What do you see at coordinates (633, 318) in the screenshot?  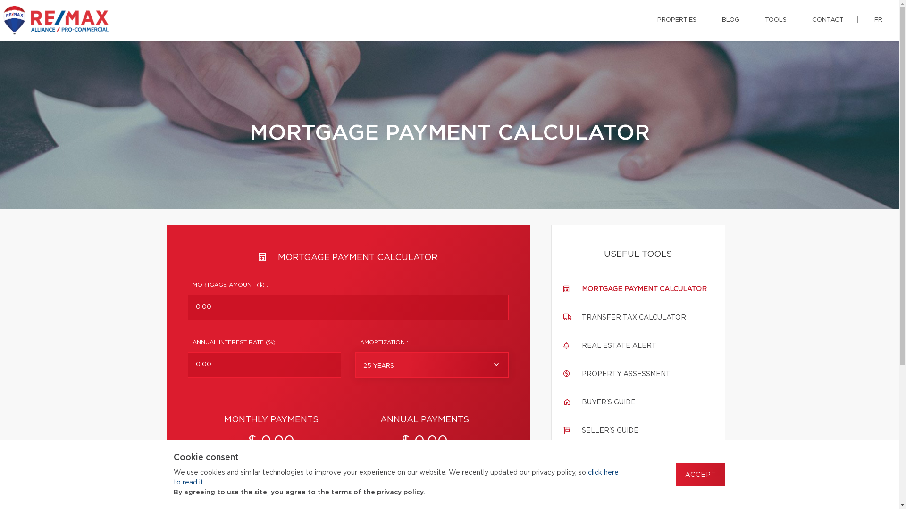 I see `TRANSFER TAX CALCULATOR` at bounding box center [633, 318].